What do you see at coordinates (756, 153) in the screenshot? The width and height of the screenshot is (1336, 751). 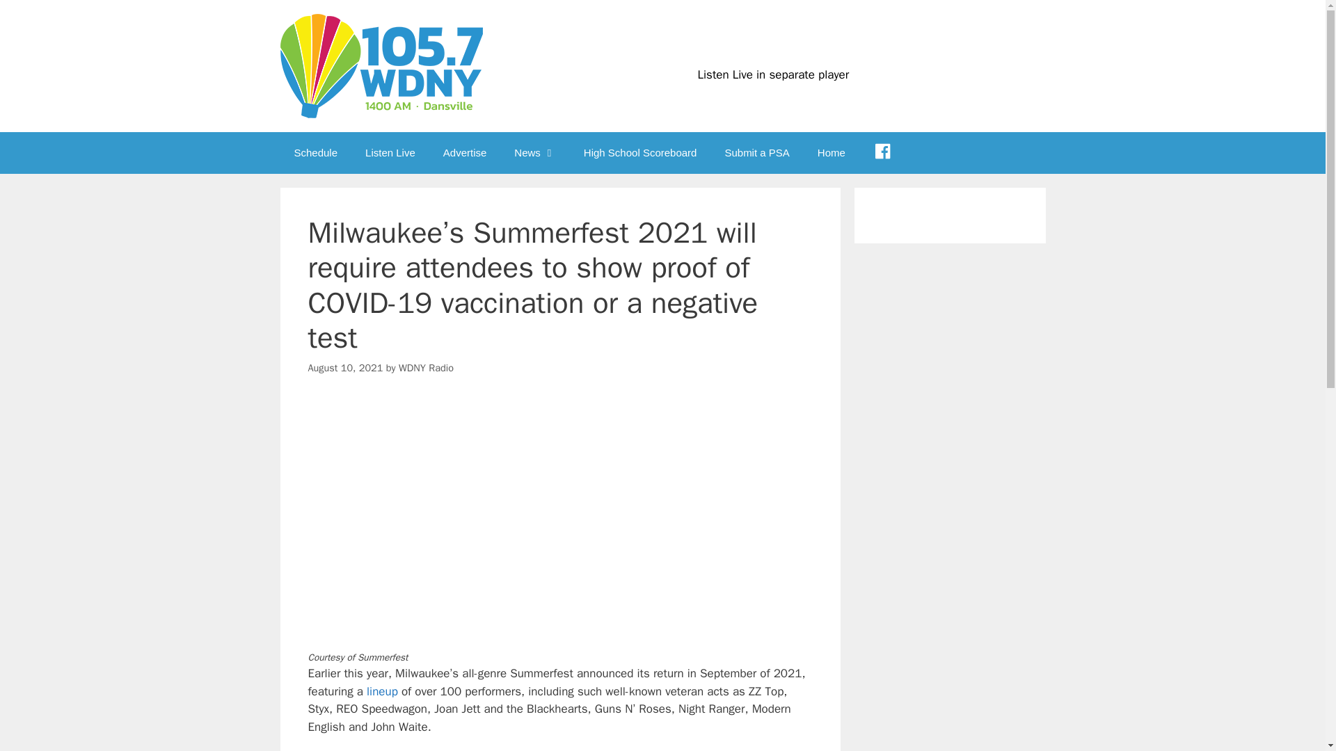 I see `Submit a PSA` at bounding box center [756, 153].